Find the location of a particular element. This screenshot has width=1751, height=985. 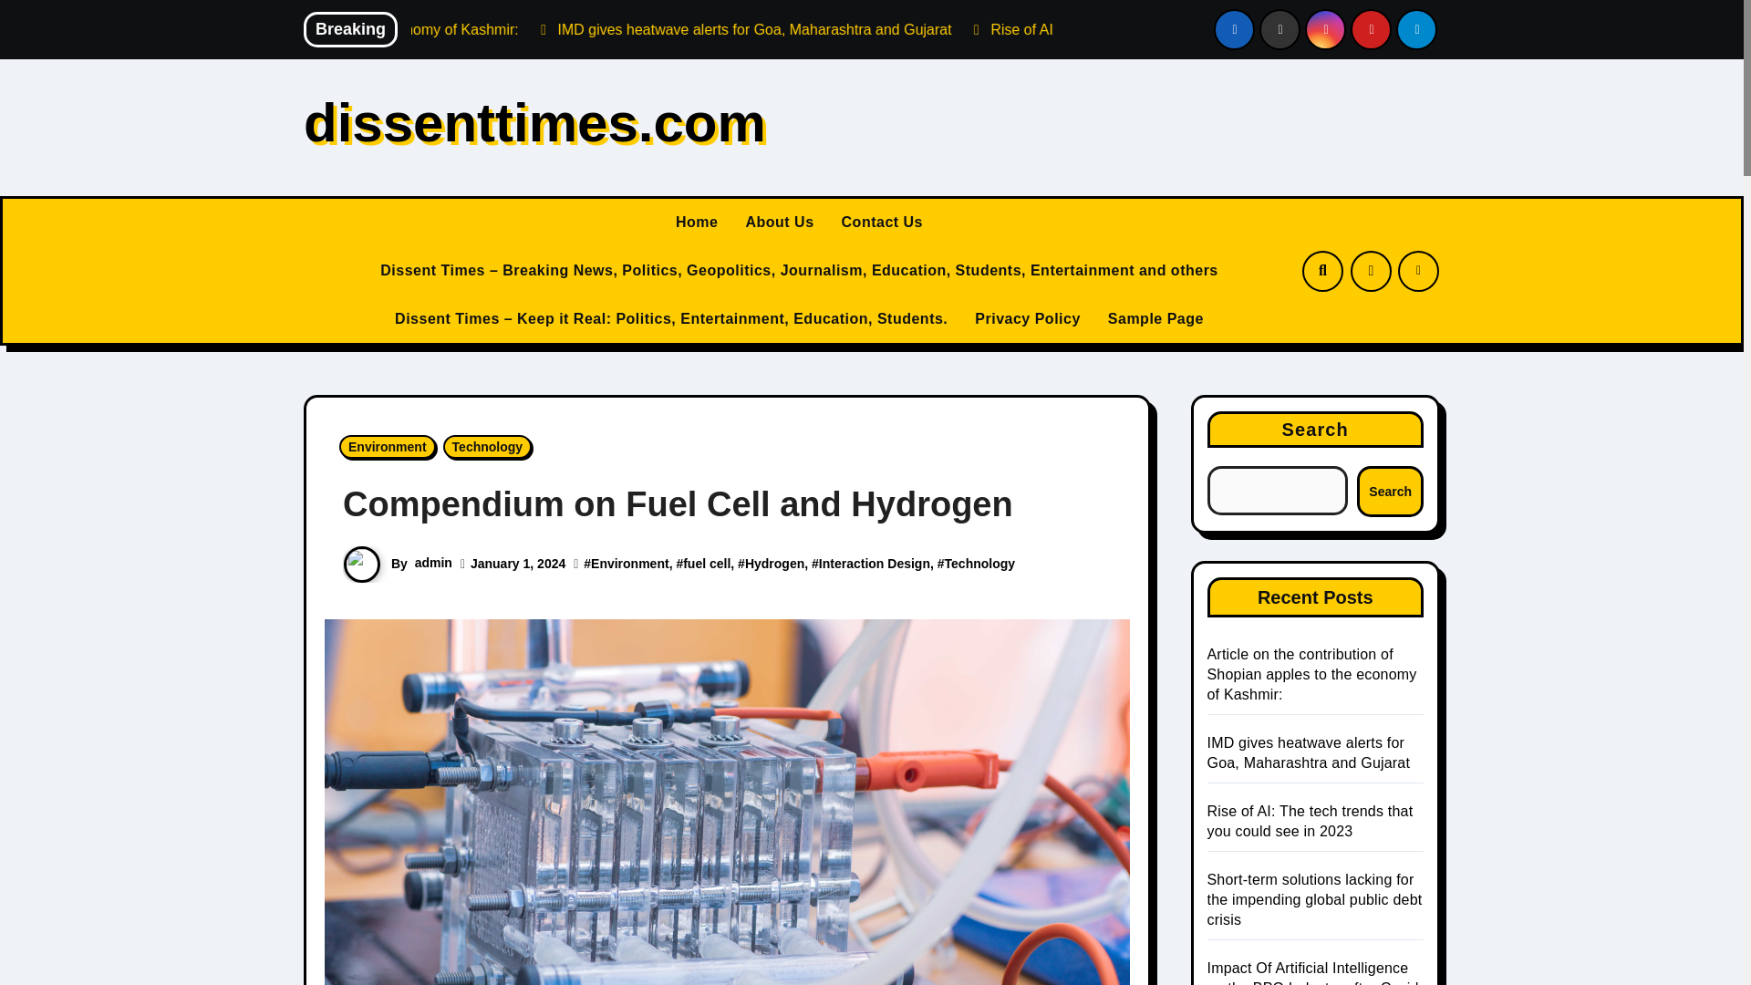

Home is located at coordinates (697, 223).